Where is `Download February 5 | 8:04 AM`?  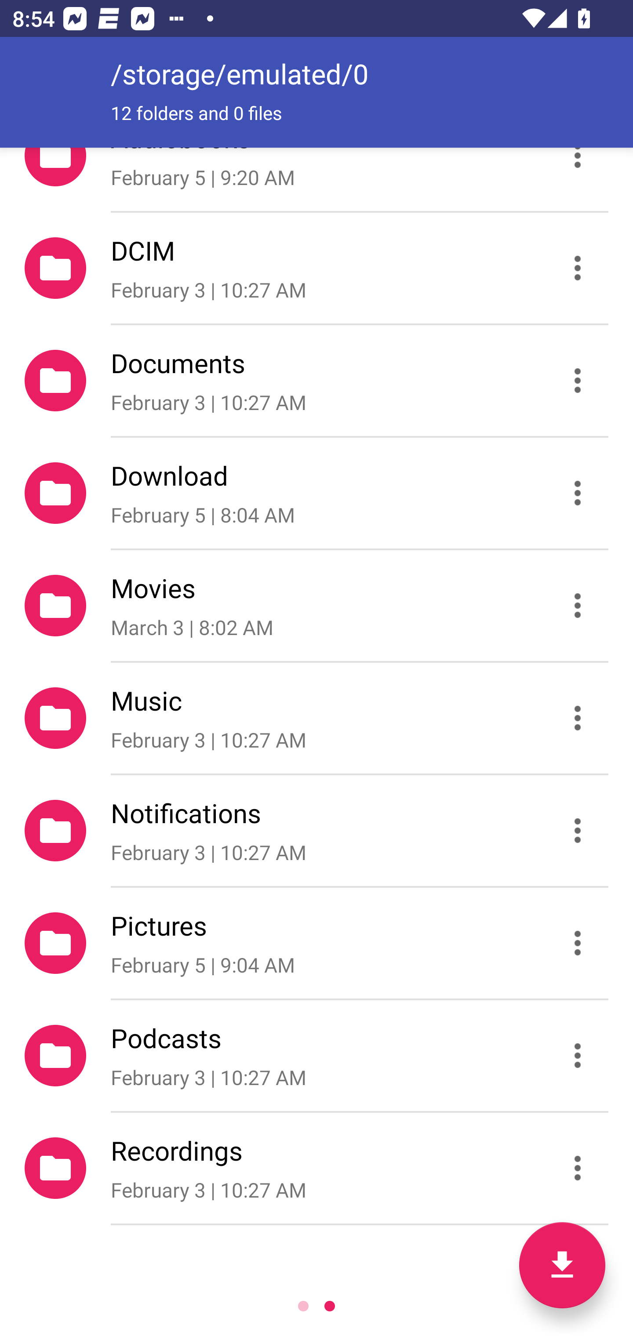 Download February 5 | 8:04 AM is located at coordinates (316, 494).